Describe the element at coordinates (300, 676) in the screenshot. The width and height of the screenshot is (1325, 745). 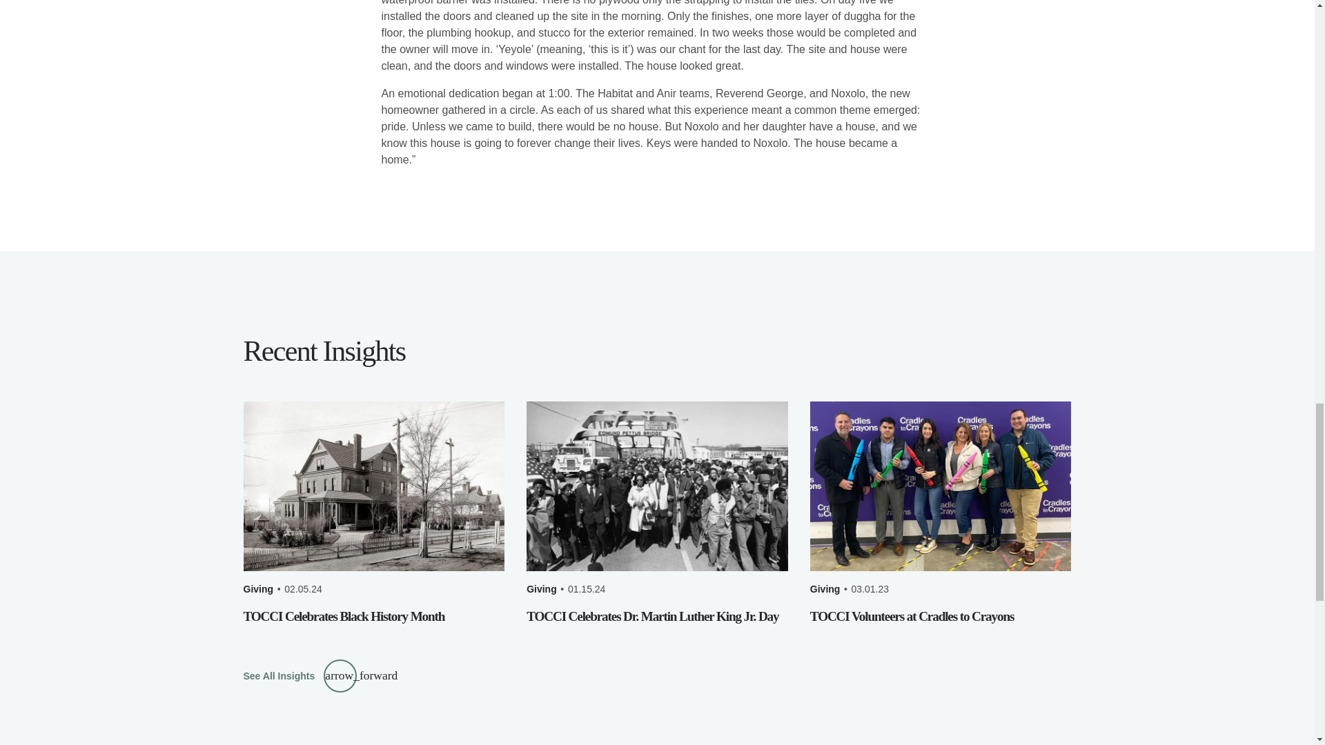
I see `See All Insights` at that location.